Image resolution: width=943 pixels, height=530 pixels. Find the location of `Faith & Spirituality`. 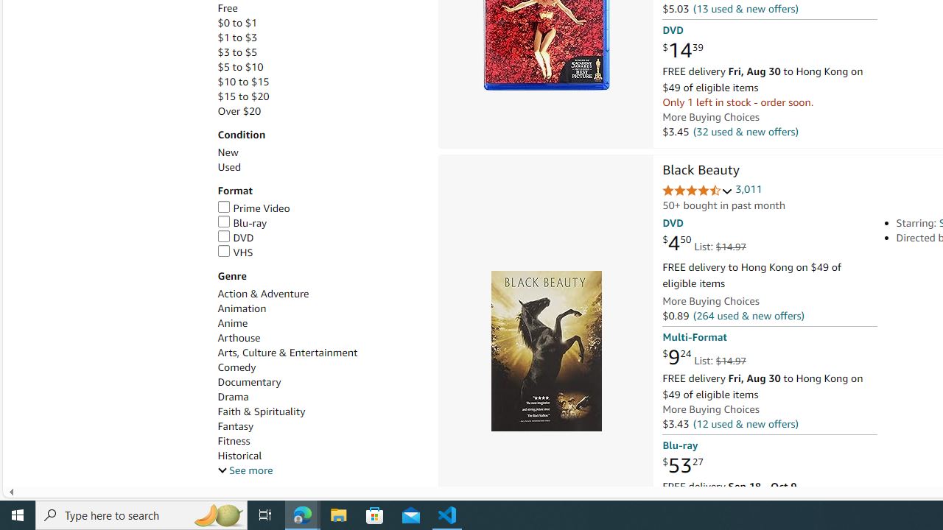

Faith & Spirituality is located at coordinates (261, 411).